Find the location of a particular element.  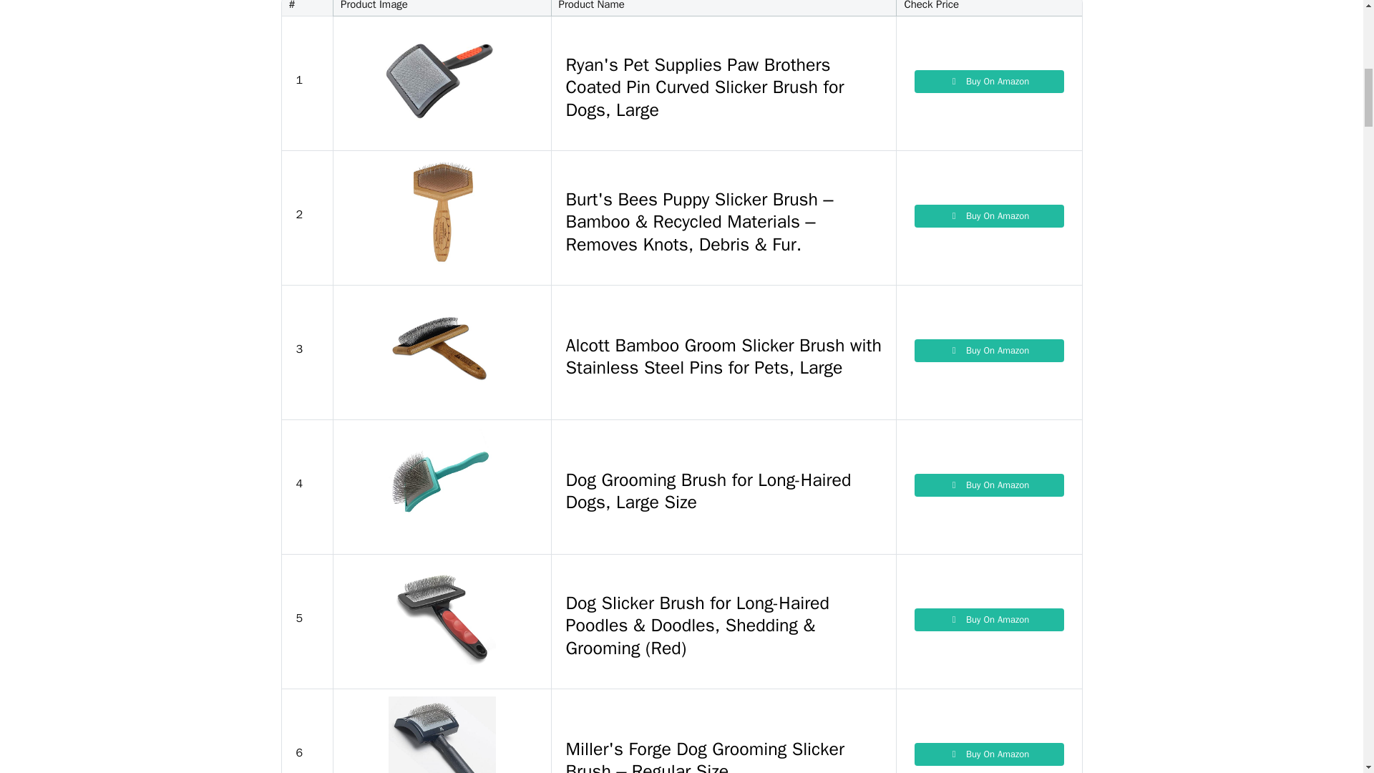

Check details from Amazon is located at coordinates (989, 754).